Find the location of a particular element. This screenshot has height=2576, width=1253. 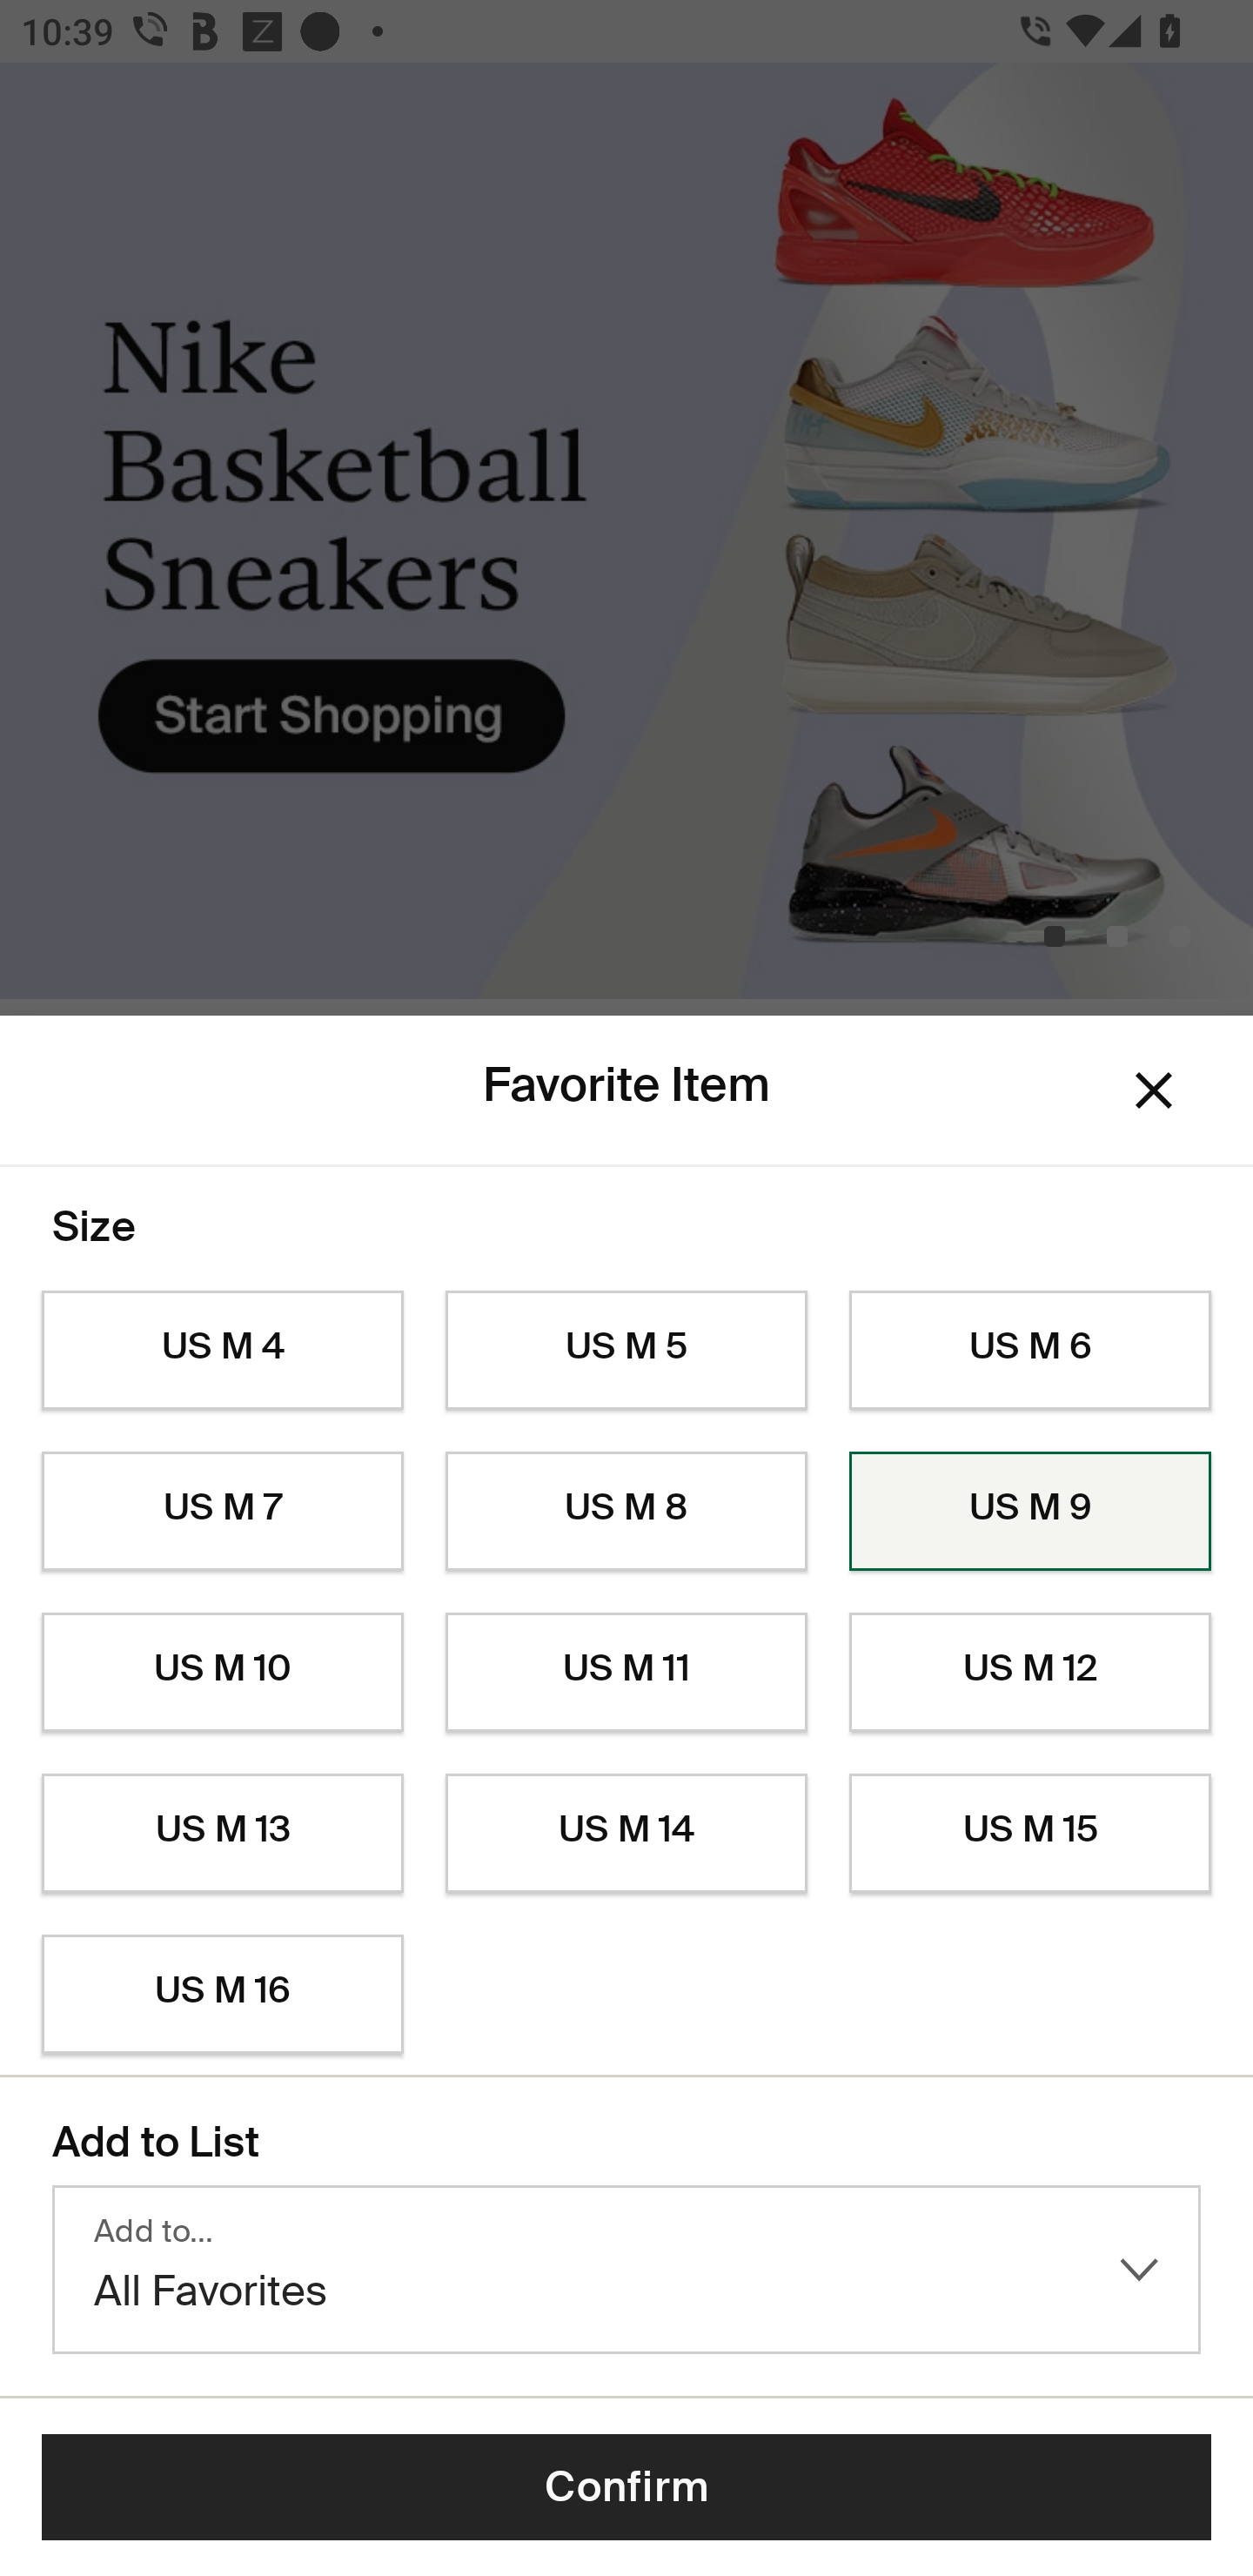

Confirm is located at coordinates (626, 2487).